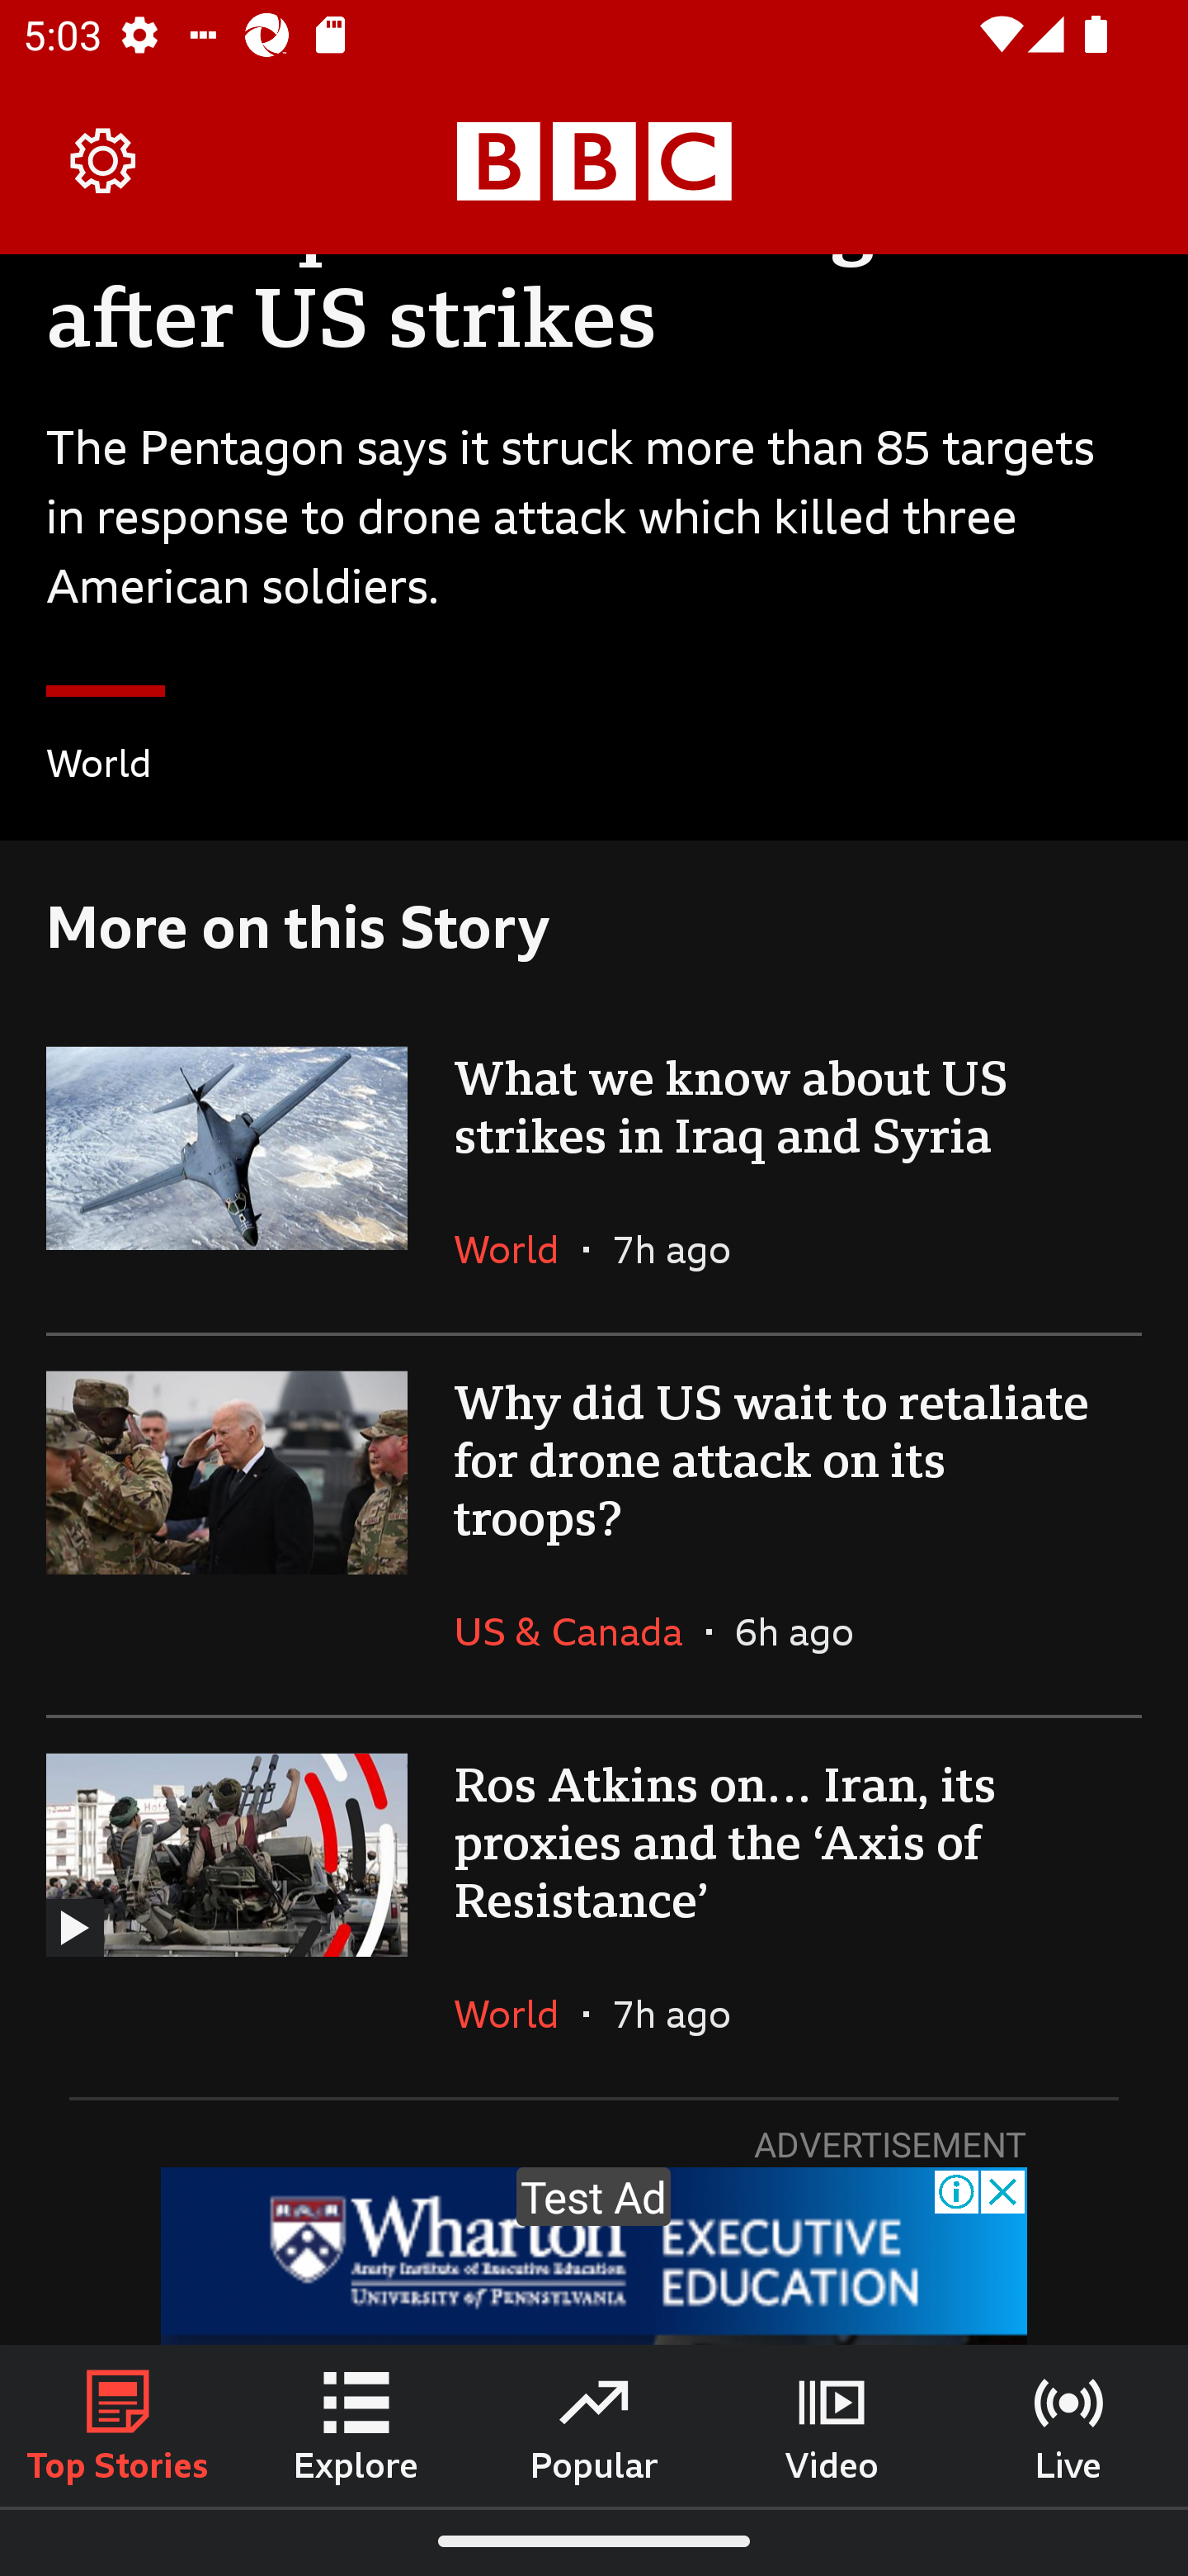 The height and width of the screenshot is (2576, 1188). I want to click on Live, so click(1069, 2425).